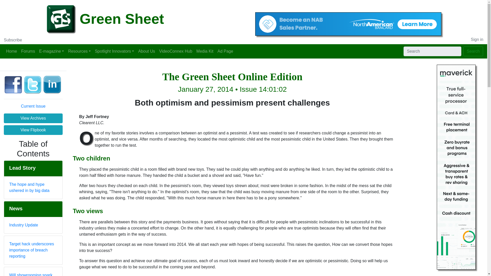 Image resolution: width=491 pixels, height=276 pixels. Describe the element at coordinates (473, 51) in the screenshot. I see `Search` at that location.